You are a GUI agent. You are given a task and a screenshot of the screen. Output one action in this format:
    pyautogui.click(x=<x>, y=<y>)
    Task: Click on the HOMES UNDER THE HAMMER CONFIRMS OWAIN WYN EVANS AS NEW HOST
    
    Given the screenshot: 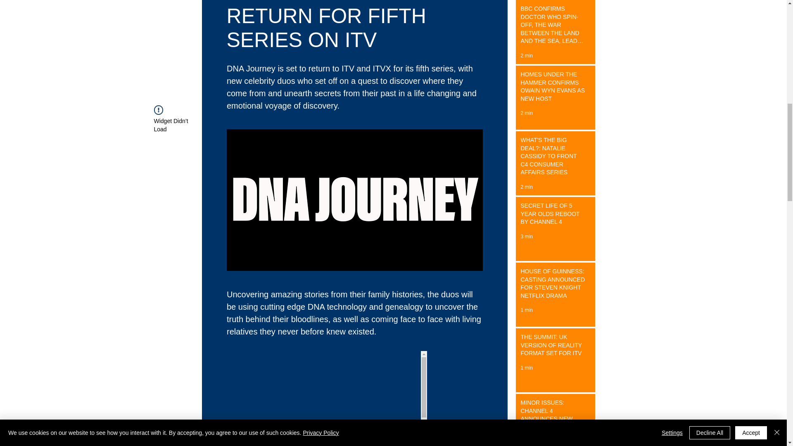 What is the action you would take?
    pyautogui.click(x=553, y=88)
    